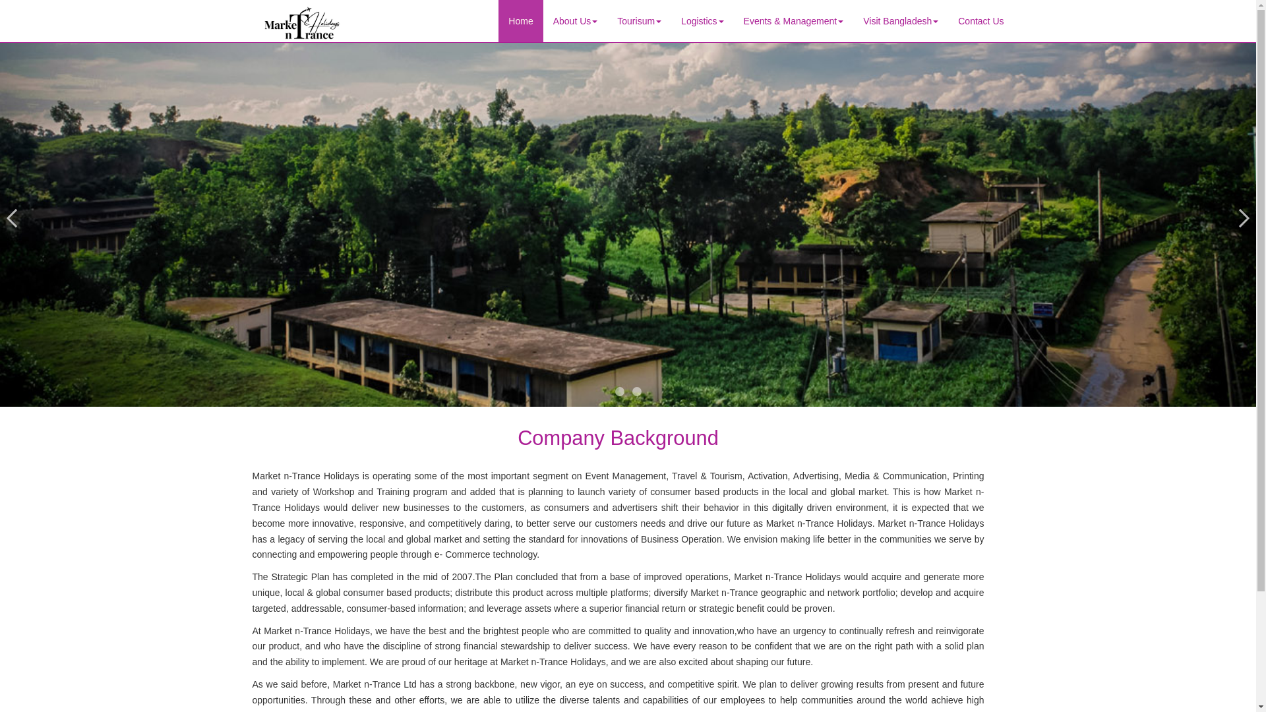 Image resolution: width=1266 pixels, height=712 pixels. Describe the element at coordinates (901, 21) in the screenshot. I see `Visit Bangladesh` at that location.